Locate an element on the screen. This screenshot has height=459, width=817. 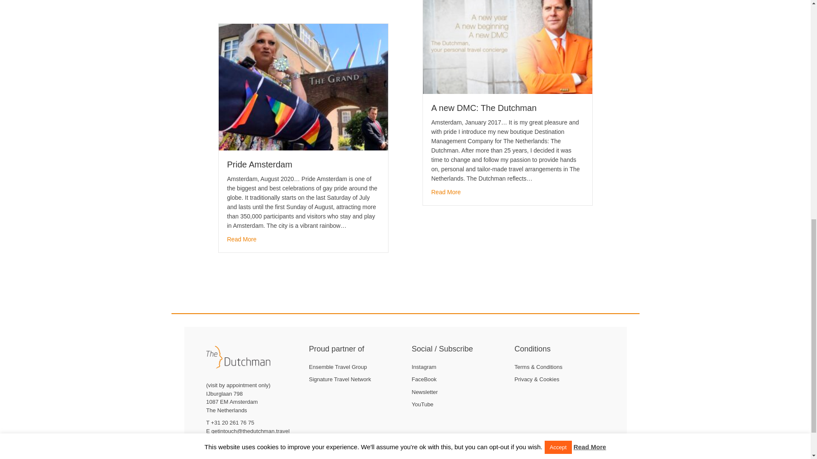
A new DMC: The Dutchman is located at coordinates (446, 192).